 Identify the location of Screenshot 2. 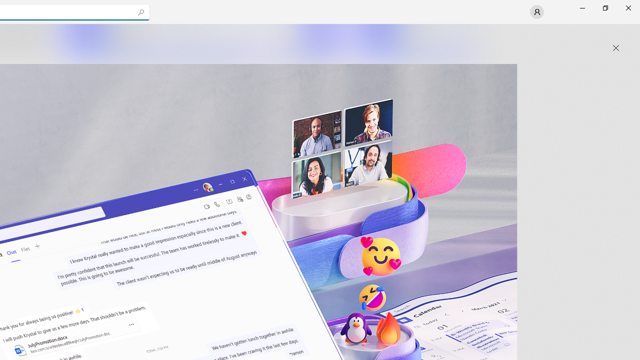
(203, 41).